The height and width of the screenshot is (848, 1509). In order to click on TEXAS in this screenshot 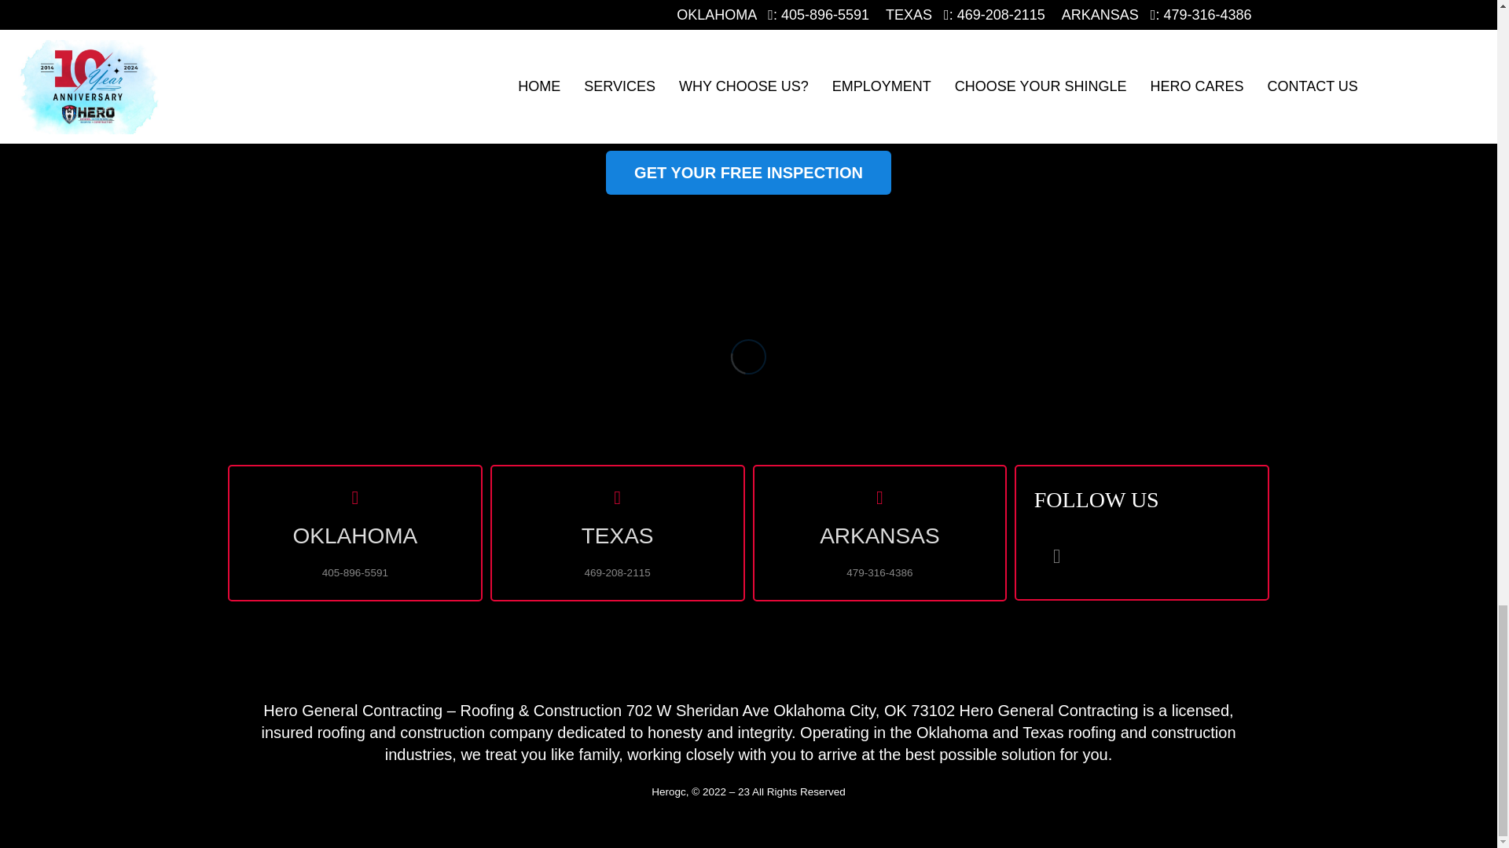, I will do `click(618, 525)`.